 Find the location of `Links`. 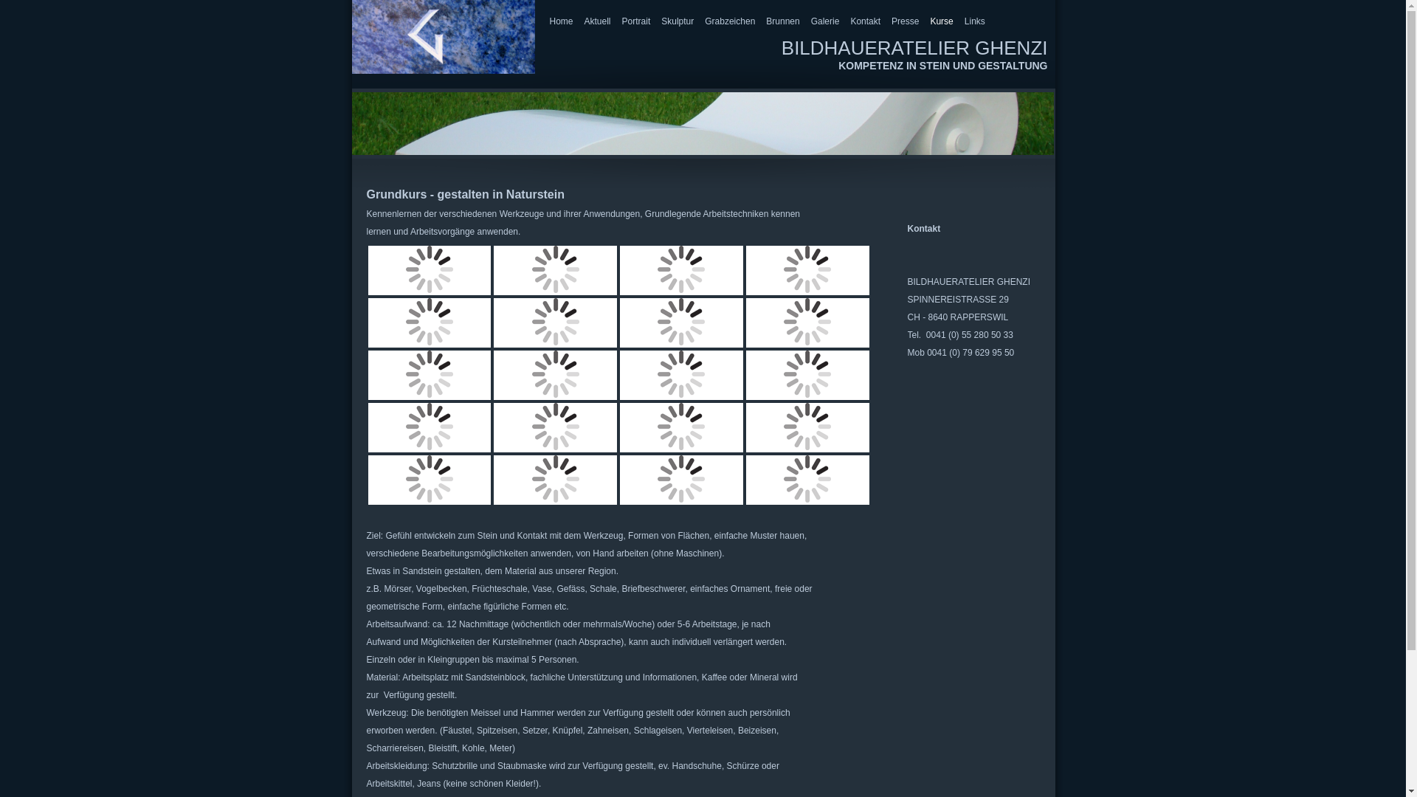

Links is located at coordinates (975, 21).